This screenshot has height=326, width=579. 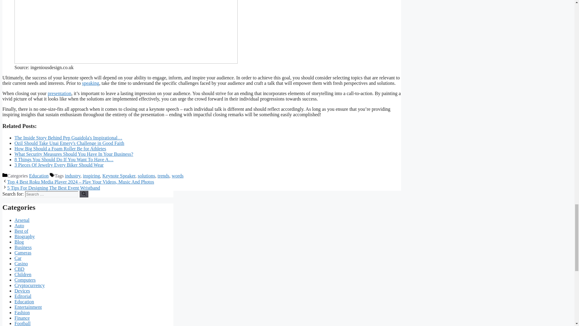 What do you see at coordinates (22, 220) in the screenshot?
I see `Arsenal` at bounding box center [22, 220].